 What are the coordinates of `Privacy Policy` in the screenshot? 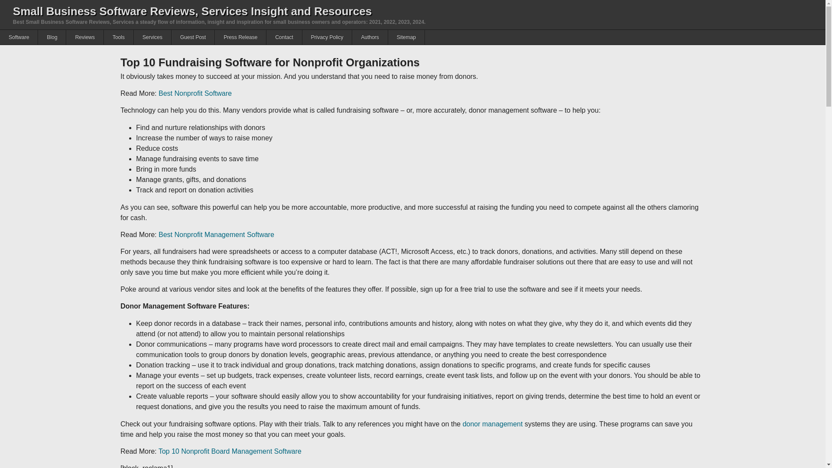 It's located at (328, 37).